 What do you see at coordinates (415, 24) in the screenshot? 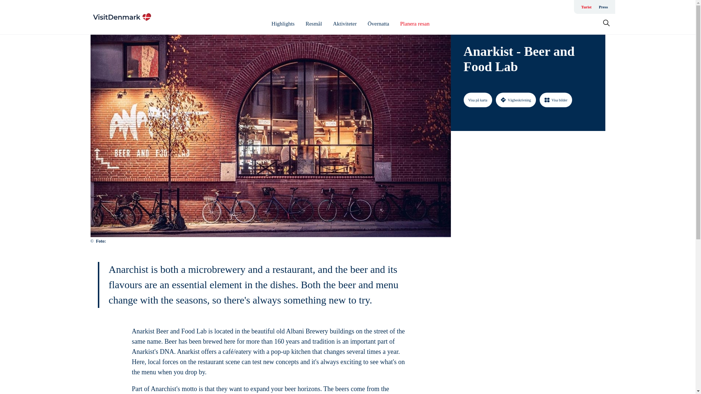
I see `Planera resan` at bounding box center [415, 24].